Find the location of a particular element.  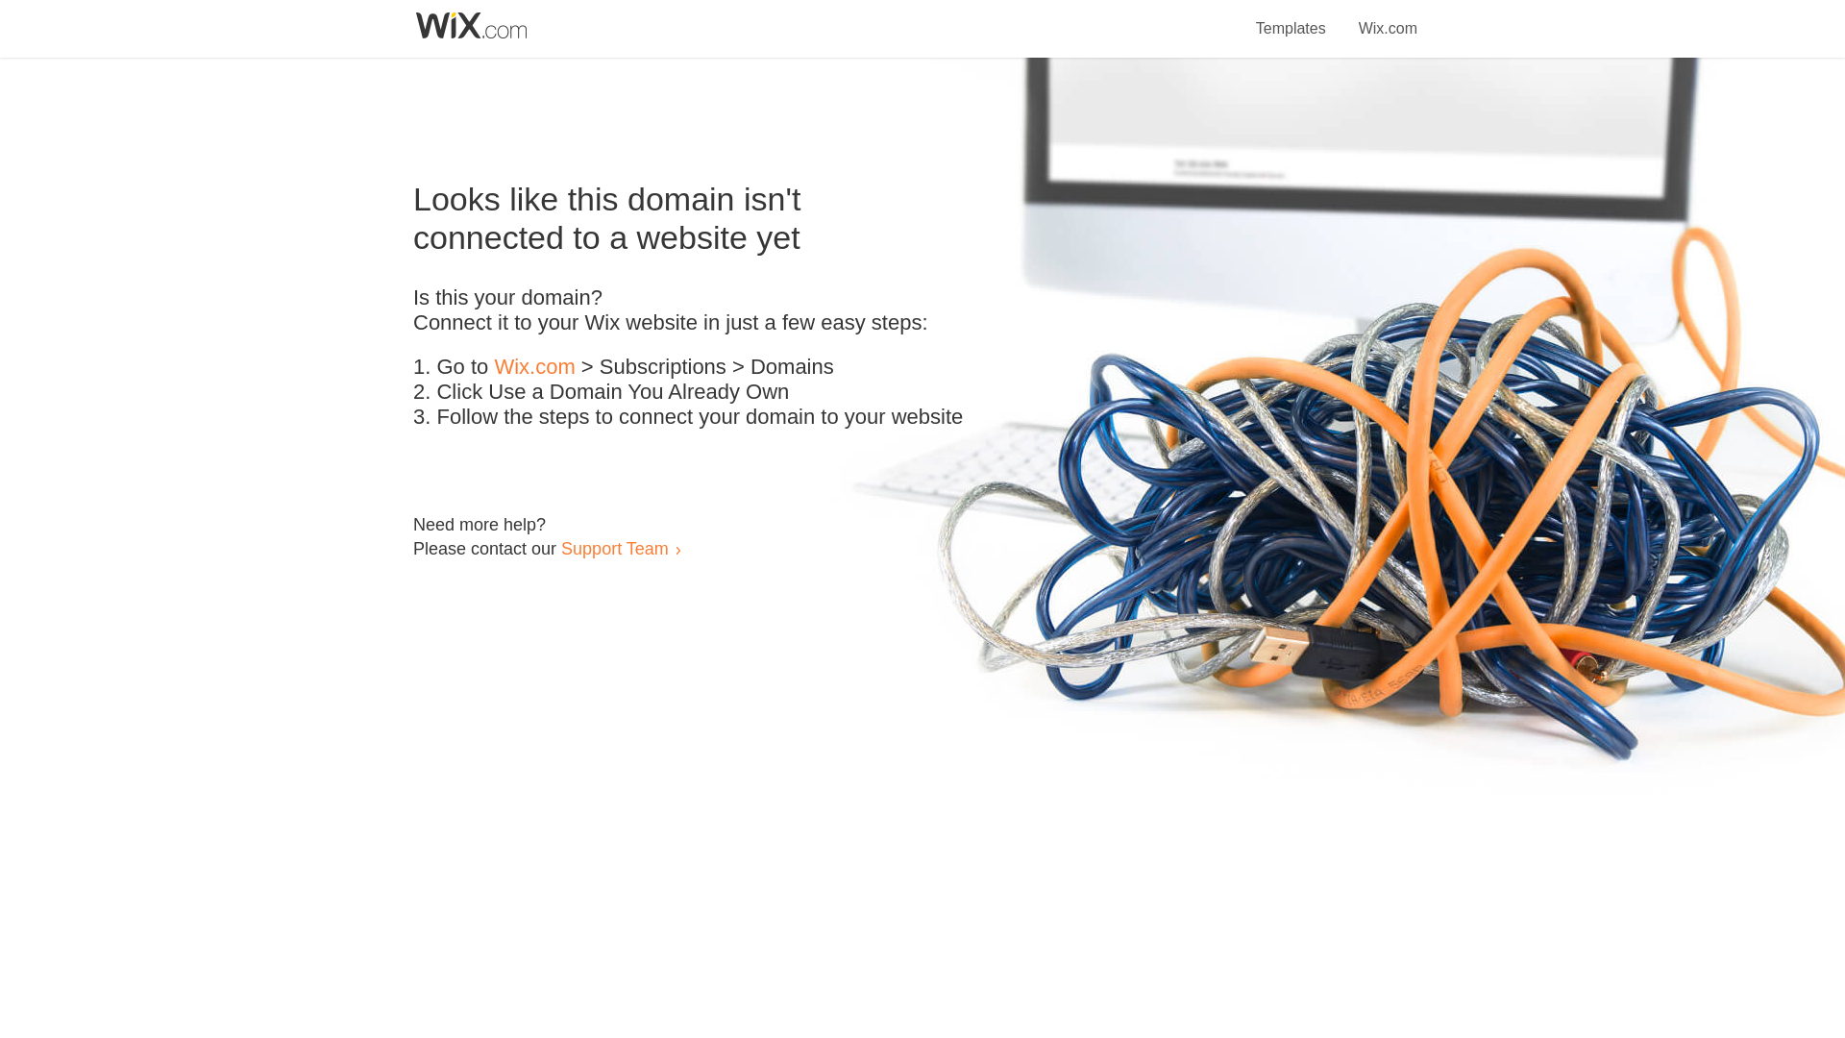

Support Team is located at coordinates (614, 548).